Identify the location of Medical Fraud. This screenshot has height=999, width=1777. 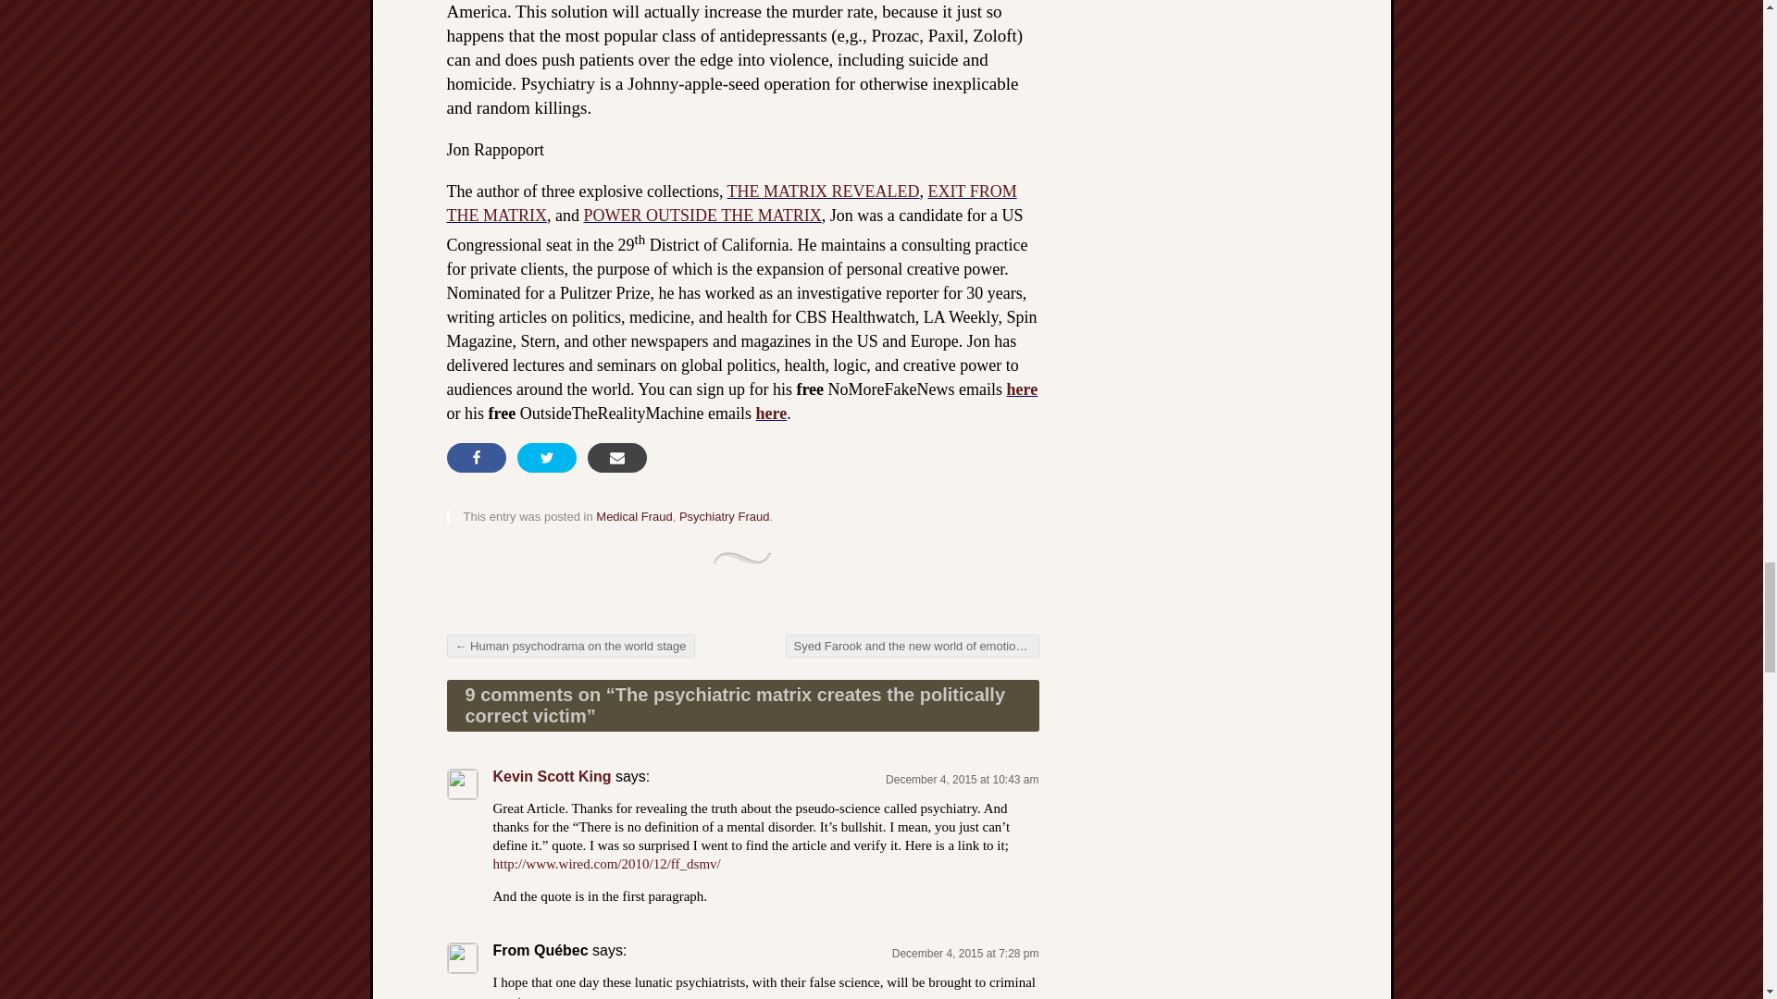
(633, 516).